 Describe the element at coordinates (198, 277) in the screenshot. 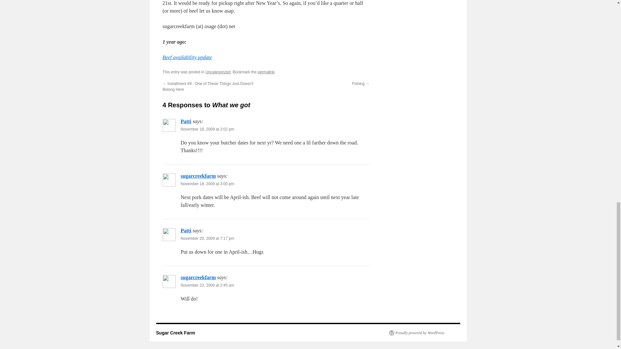

I see `sugarcreekfarm` at that location.